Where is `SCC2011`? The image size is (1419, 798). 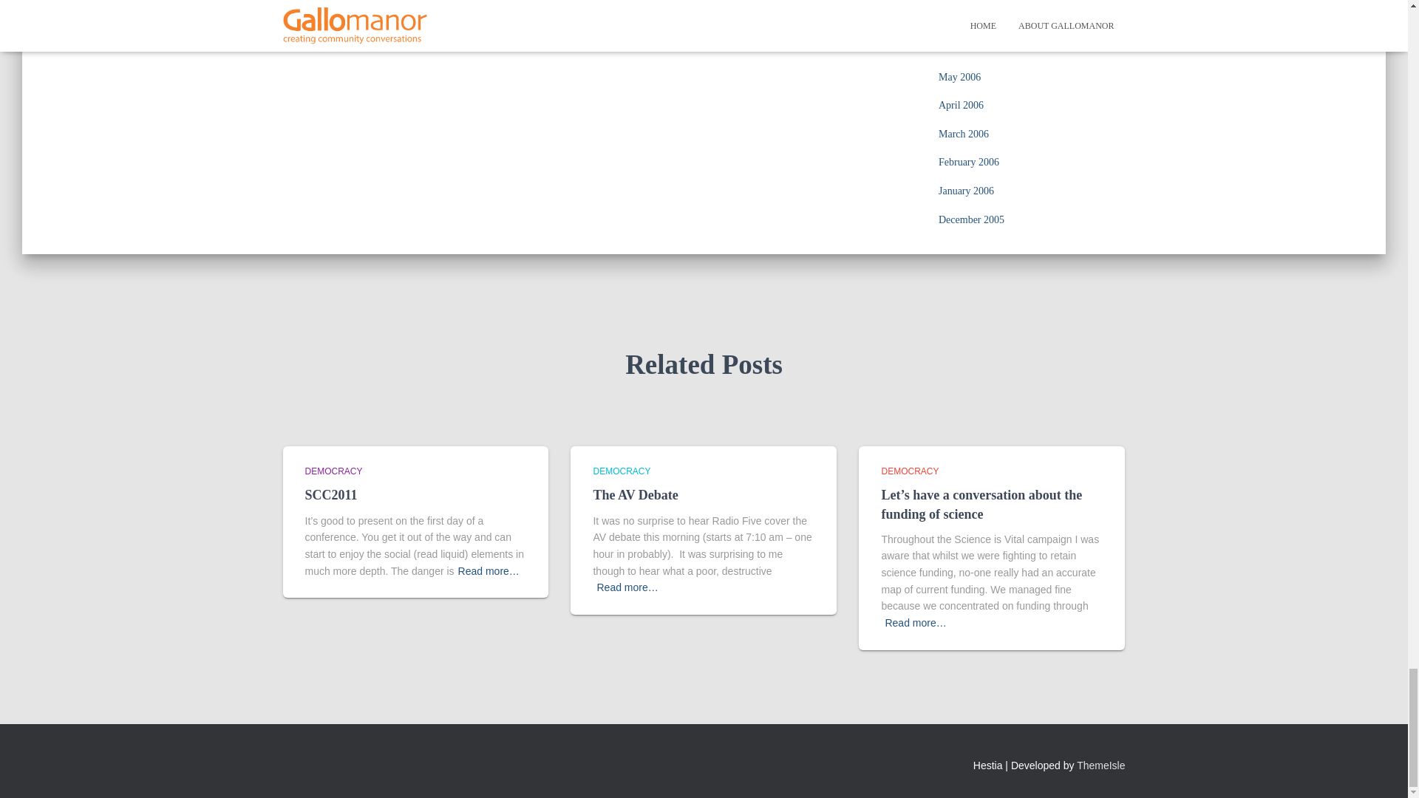 SCC2011 is located at coordinates (331, 495).